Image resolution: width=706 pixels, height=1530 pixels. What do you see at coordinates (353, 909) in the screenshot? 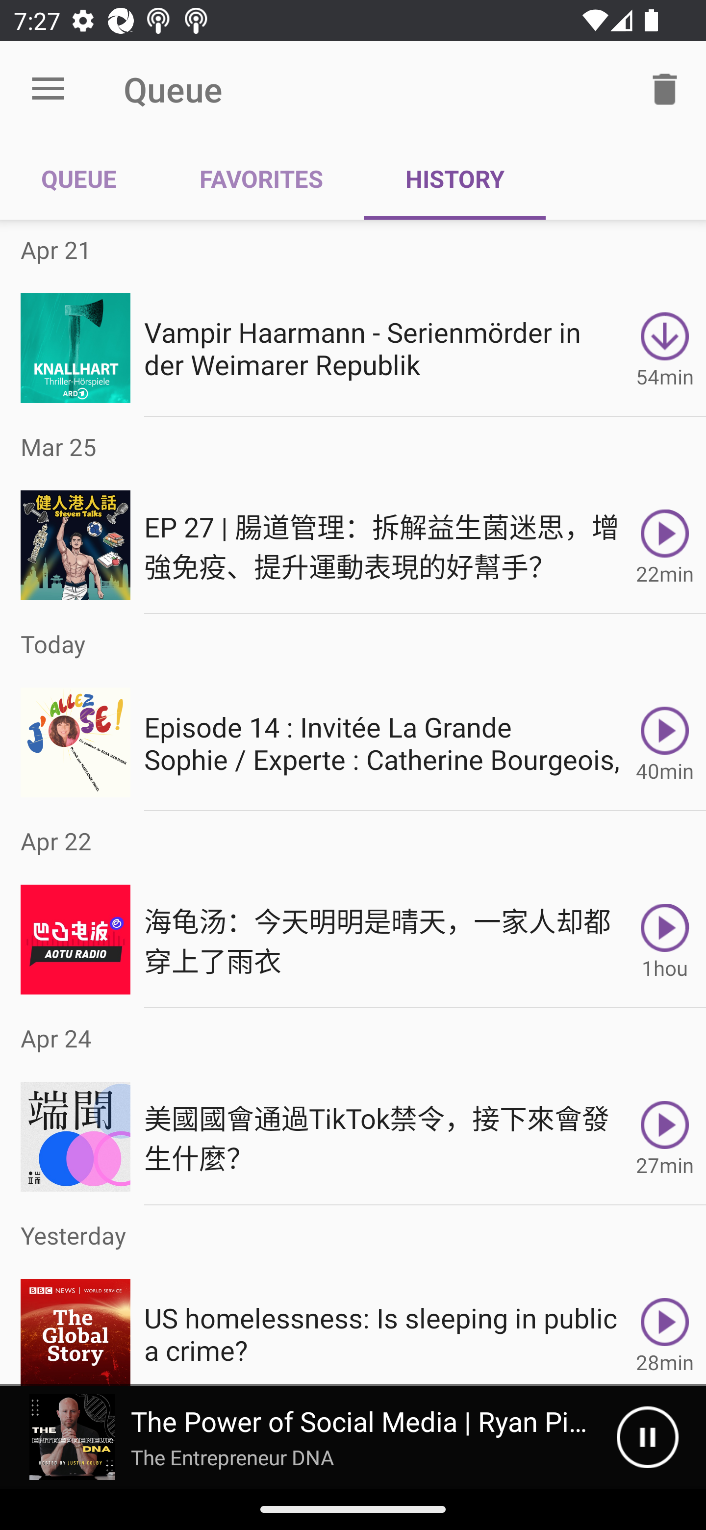
I see `Apr 22 海龟汤：今天明明是晴天，一家人却都穿上了雨衣 Play 1hou` at bounding box center [353, 909].